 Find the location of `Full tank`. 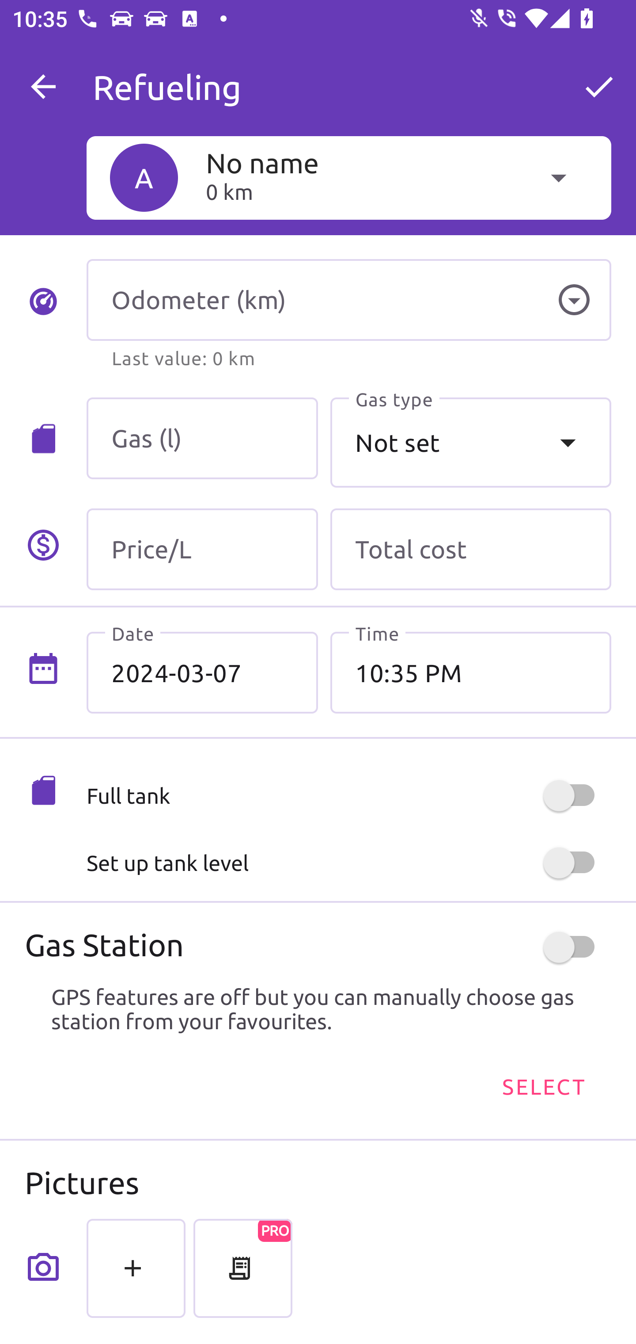

Full tank is located at coordinates (348, 796).